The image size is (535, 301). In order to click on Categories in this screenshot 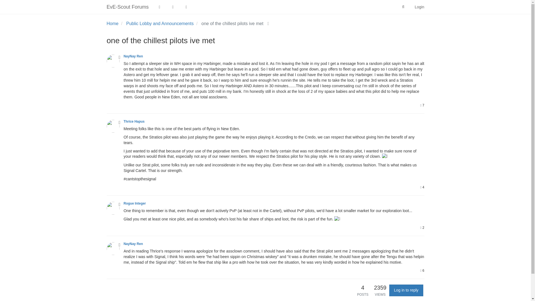, I will do `click(160, 7)`.